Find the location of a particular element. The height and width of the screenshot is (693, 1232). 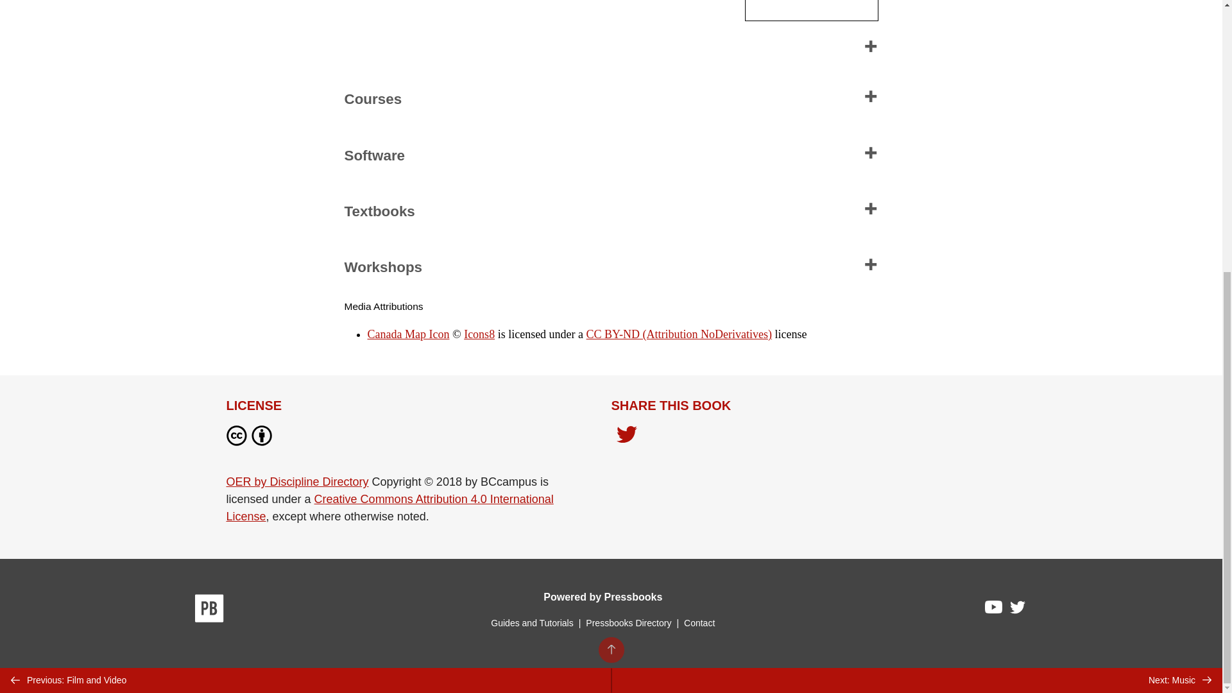

Creative Commons Attribution 4.0 International License is located at coordinates (389, 508).